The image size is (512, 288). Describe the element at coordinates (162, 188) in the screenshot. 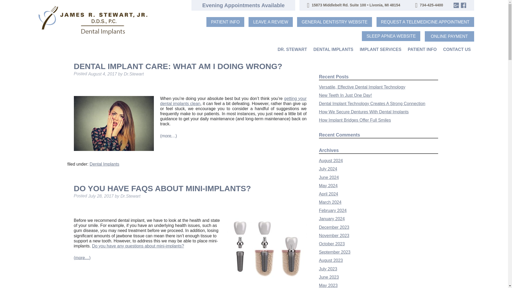

I see `DO YOU HAVE FAQS ABOUT MINI-IMPLANTS?` at that location.